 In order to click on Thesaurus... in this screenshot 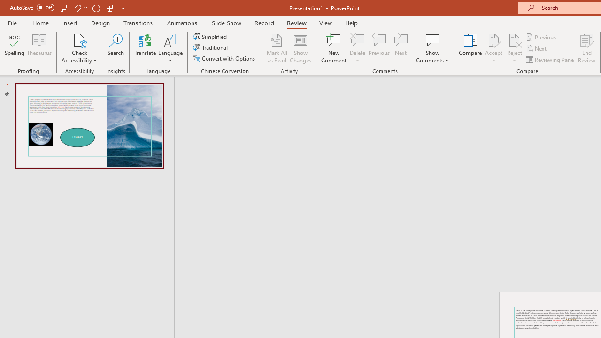, I will do `click(39, 48)`.